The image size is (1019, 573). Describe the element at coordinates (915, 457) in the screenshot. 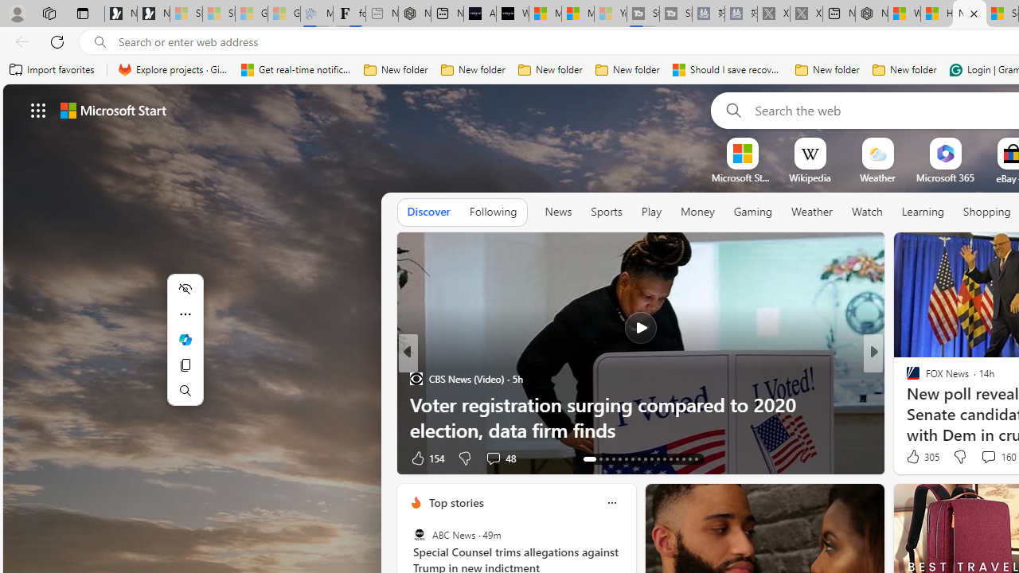

I see `20 Like` at that location.